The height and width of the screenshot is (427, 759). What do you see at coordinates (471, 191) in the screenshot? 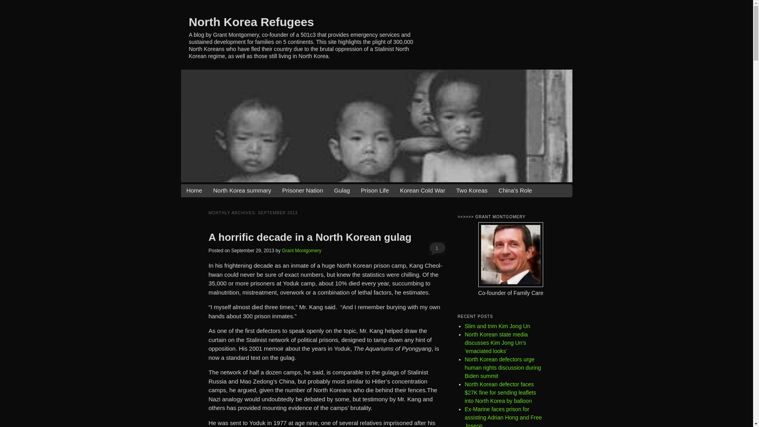
I see `Two Koreas` at bounding box center [471, 191].